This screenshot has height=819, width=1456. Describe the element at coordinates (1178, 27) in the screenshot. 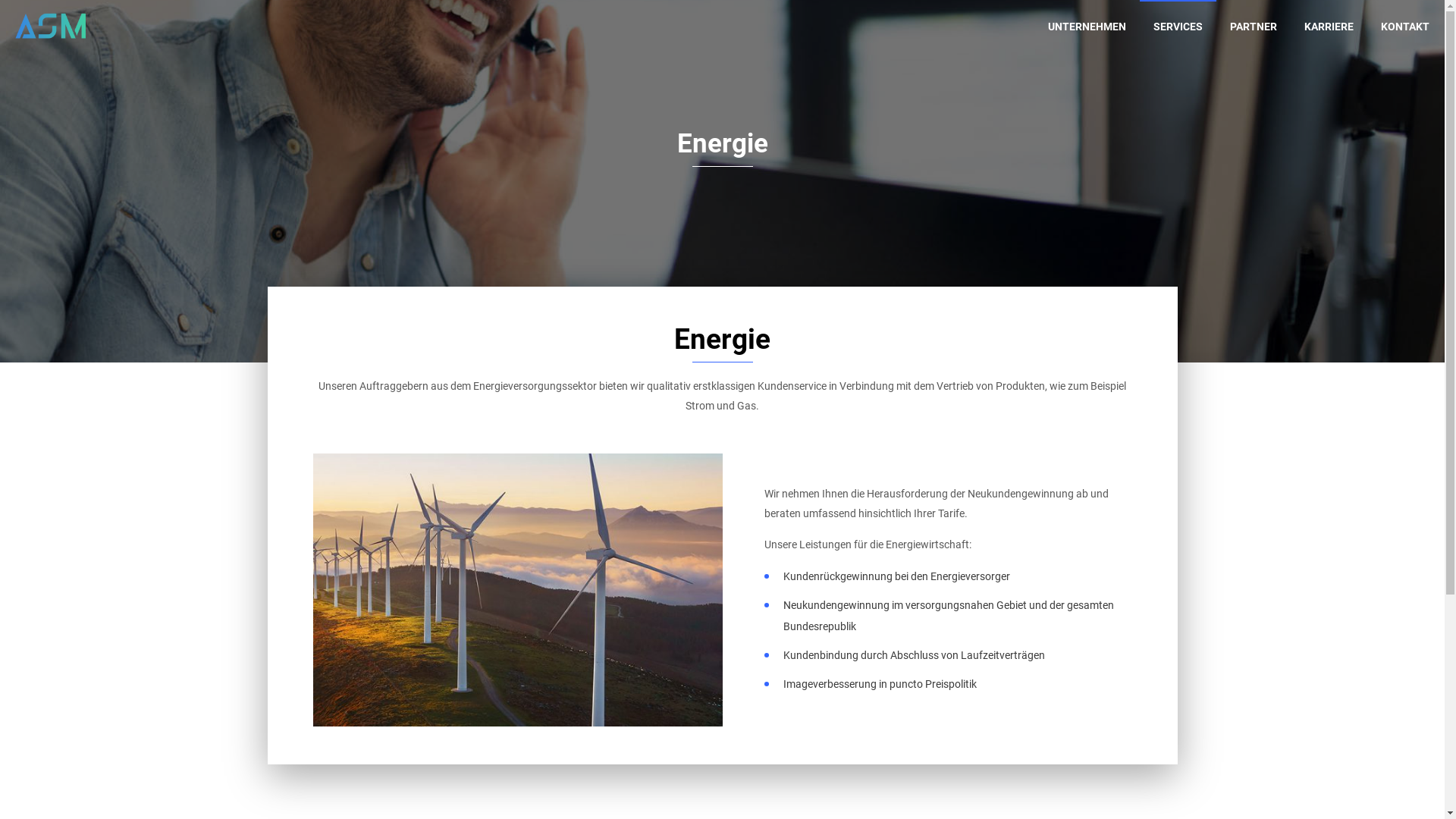

I see `SERVICES` at that location.